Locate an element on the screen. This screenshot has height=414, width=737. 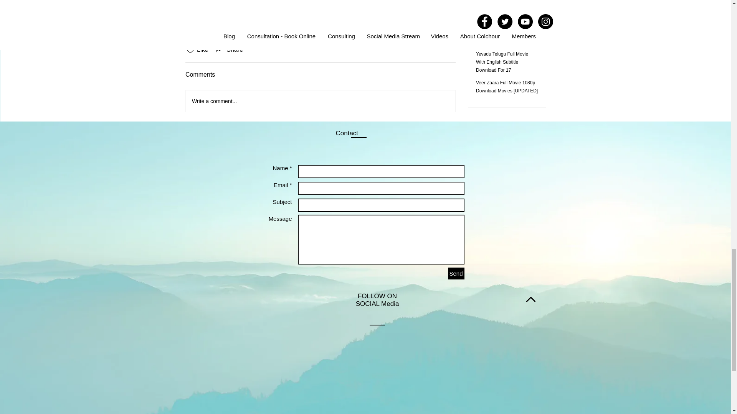
Send is located at coordinates (456, 273).